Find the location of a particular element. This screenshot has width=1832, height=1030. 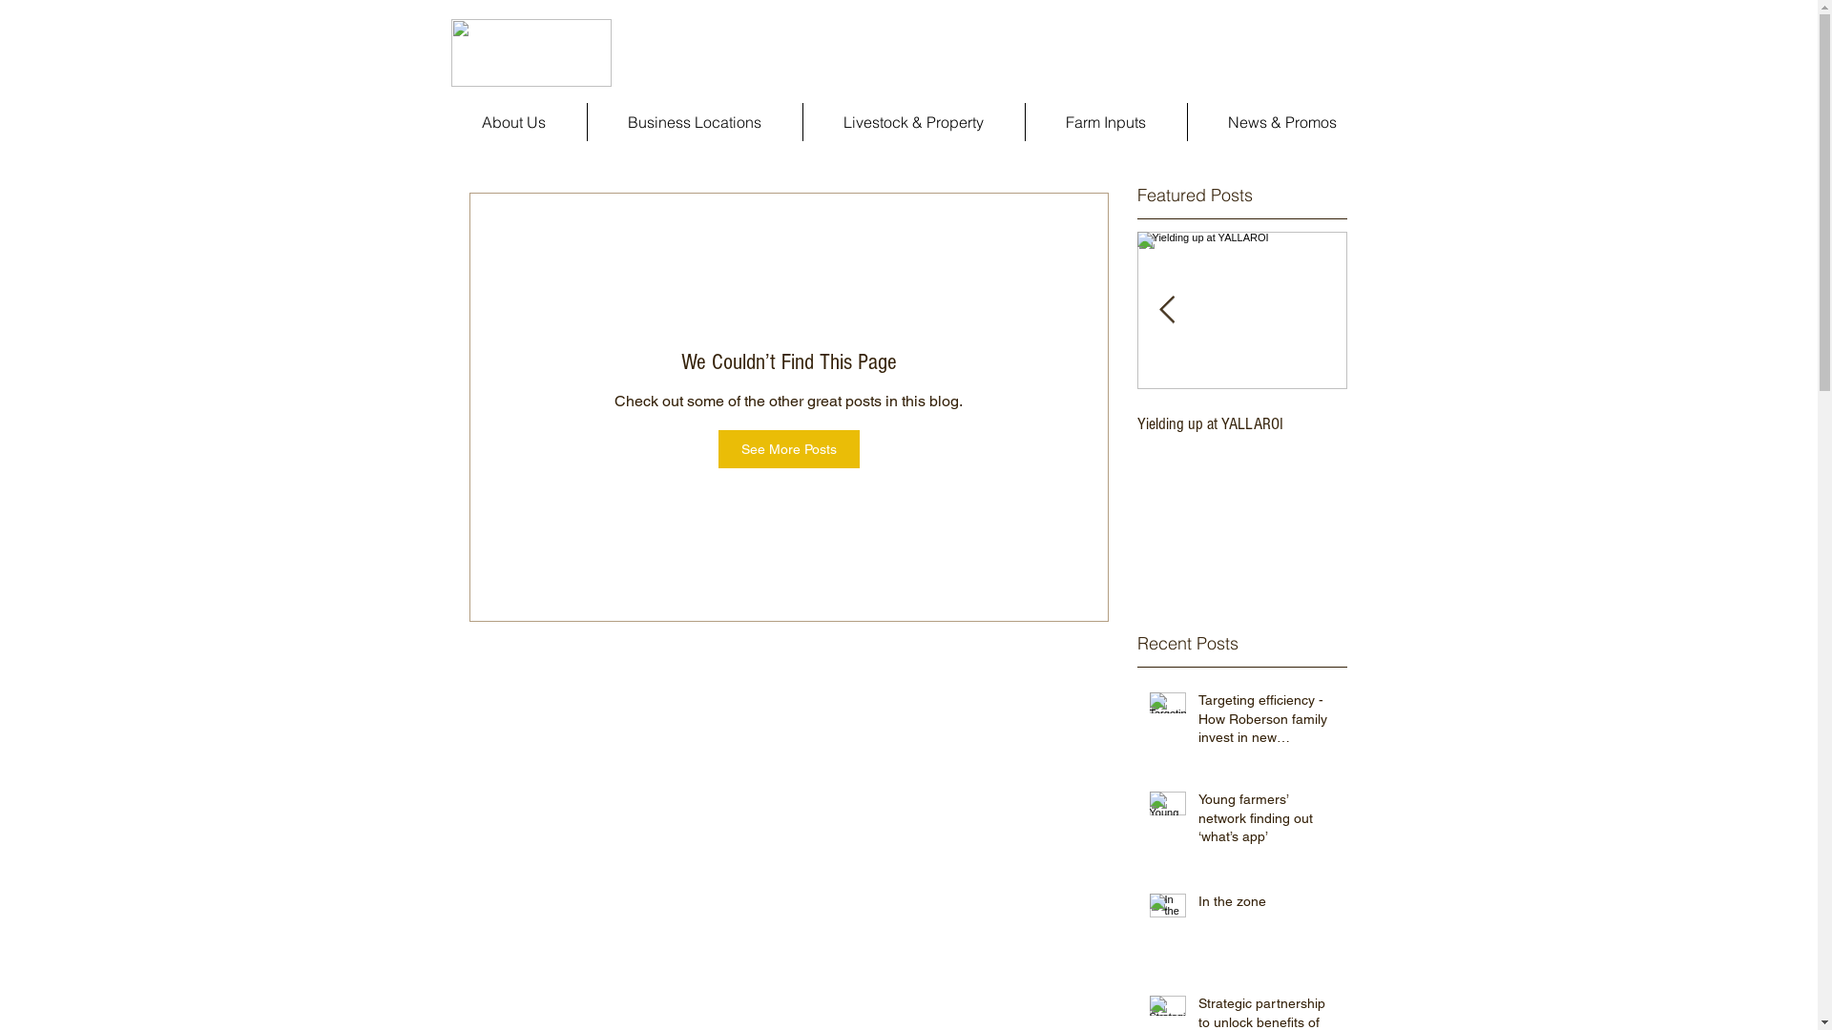

Farm Inputs is located at coordinates (1105, 122).